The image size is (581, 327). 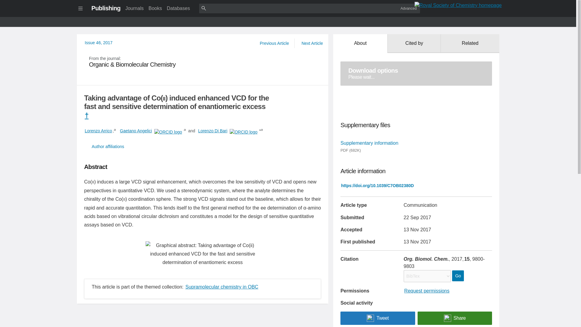 What do you see at coordinates (377, 185) in the screenshot?
I see `Link to landing page via DOI` at bounding box center [377, 185].